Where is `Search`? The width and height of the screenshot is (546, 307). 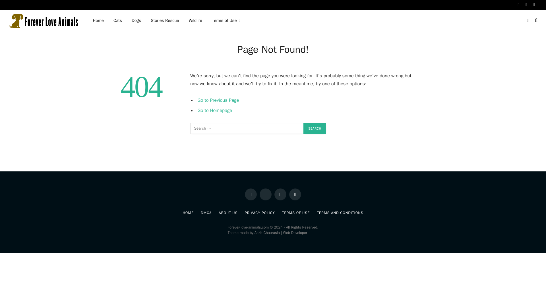
Search is located at coordinates (315, 128).